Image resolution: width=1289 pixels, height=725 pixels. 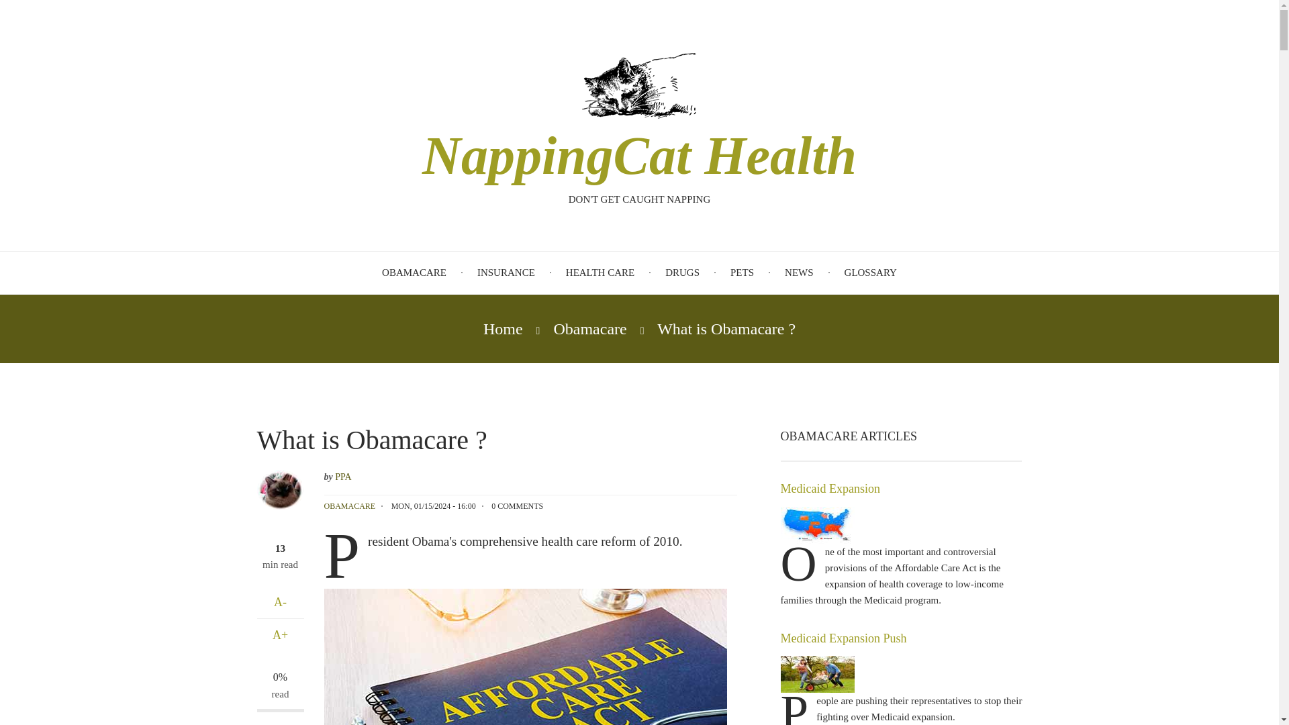 What do you see at coordinates (639, 84) in the screenshot?
I see `Home` at bounding box center [639, 84].